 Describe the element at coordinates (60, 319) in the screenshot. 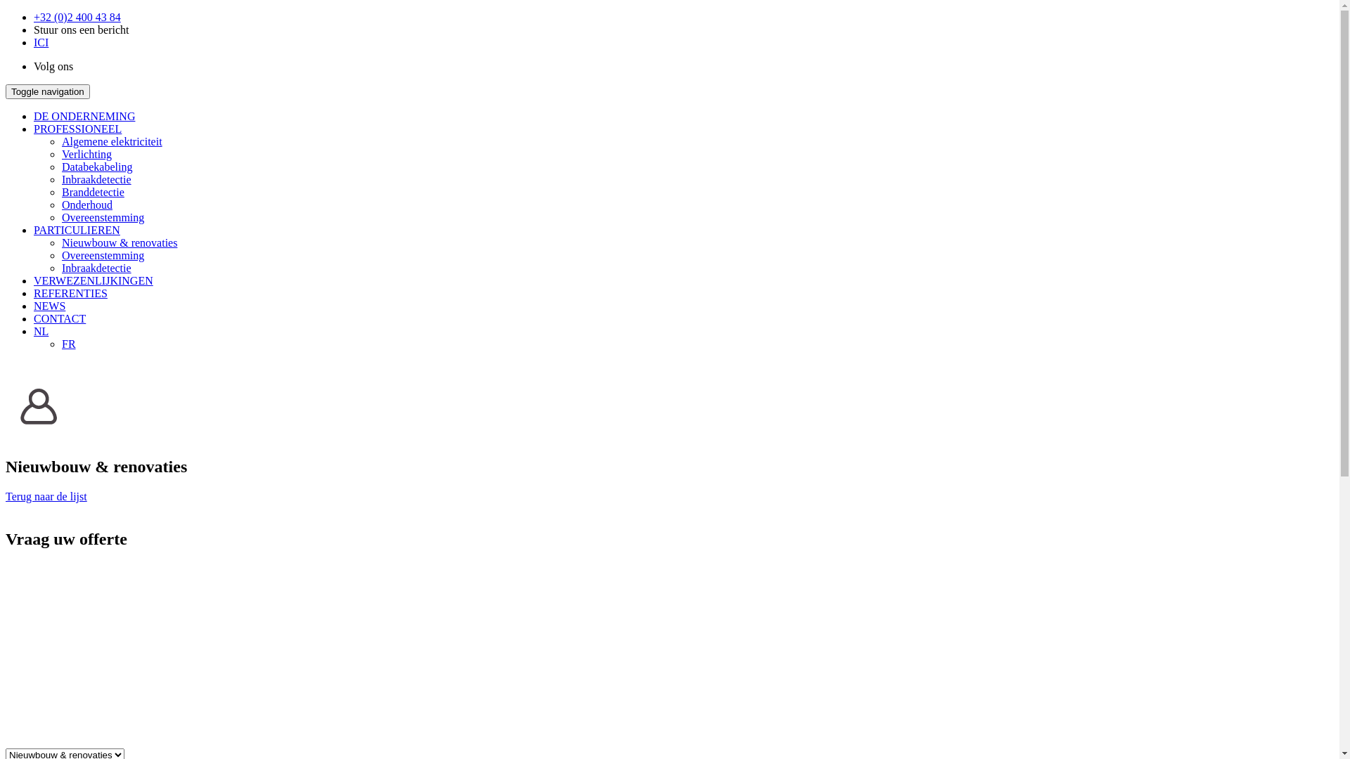

I see `CONTACT` at that location.